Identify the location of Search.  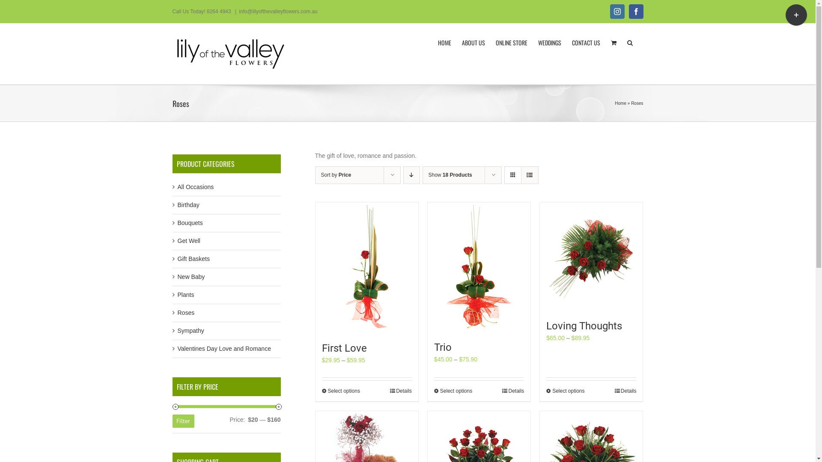
(629, 42).